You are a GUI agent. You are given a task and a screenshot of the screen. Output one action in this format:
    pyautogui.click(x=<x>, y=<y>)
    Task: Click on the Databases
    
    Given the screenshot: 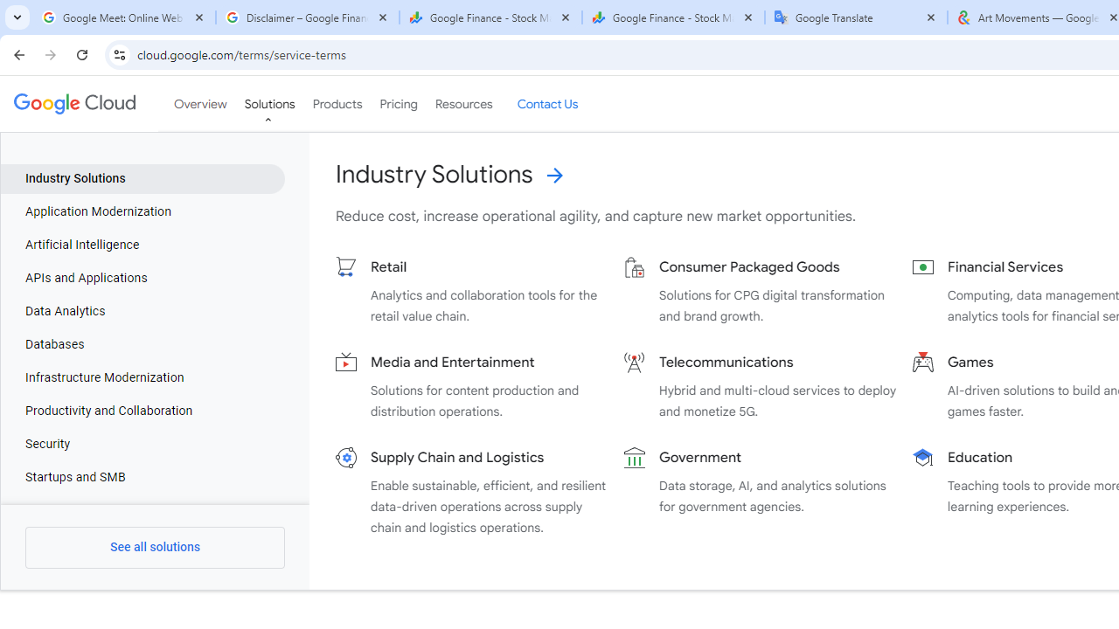 What is the action you would take?
    pyautogui.click(x=143, y=344)
    